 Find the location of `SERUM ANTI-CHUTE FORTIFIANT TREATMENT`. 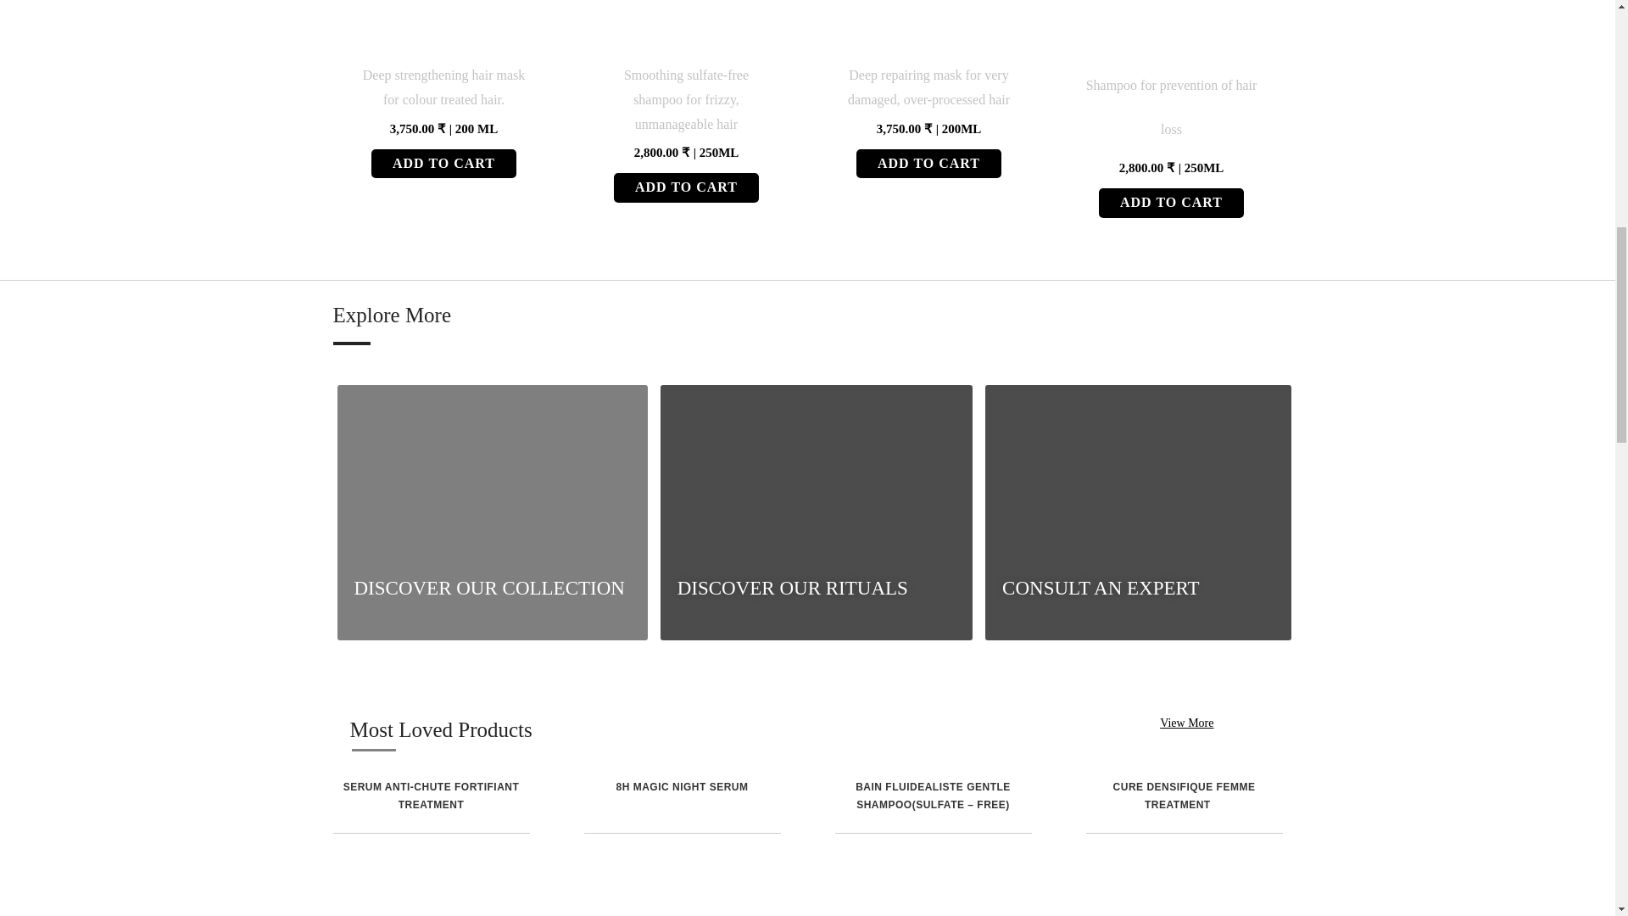

SERUM ANTI-CHUTE FORTIFIANT TREATMENT is located at coordinates (431, 810).